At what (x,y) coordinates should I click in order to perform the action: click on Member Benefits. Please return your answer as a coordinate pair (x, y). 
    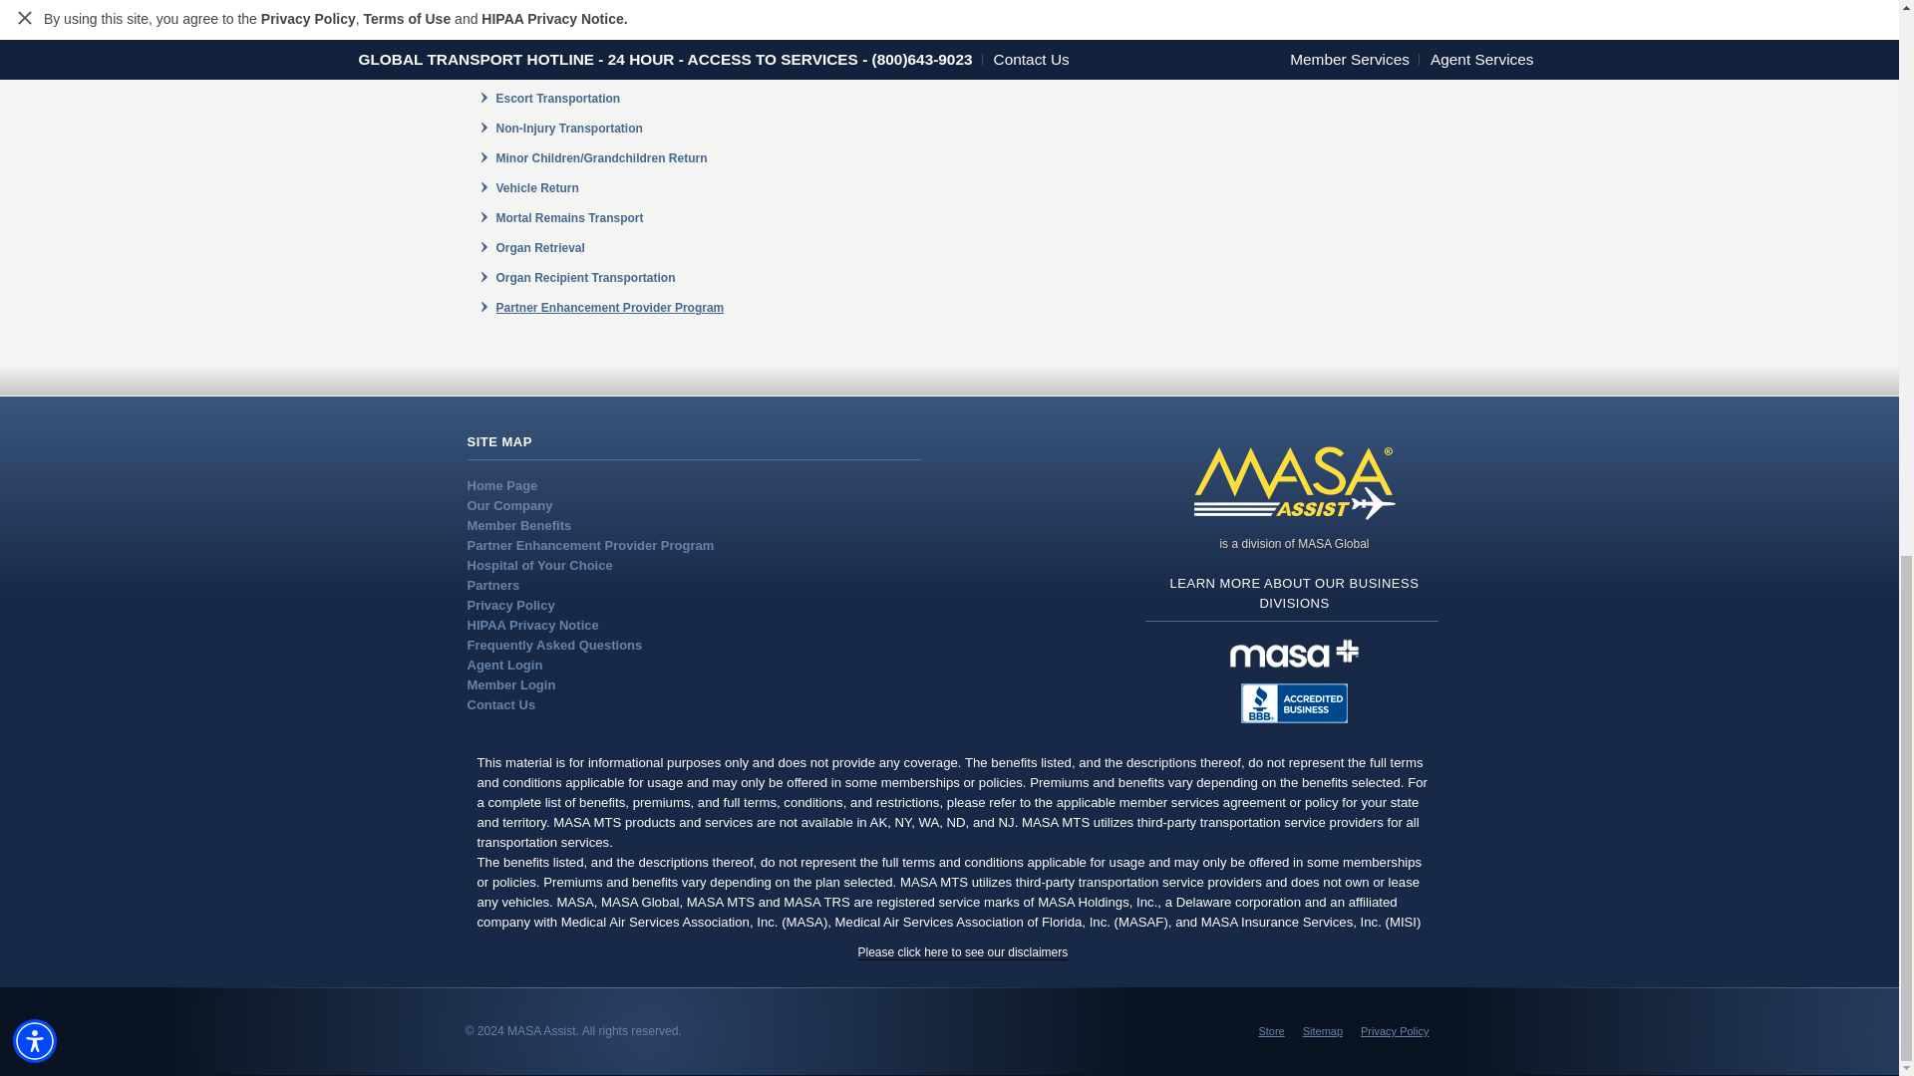
    Looking at the image, I should click on (518, 524).